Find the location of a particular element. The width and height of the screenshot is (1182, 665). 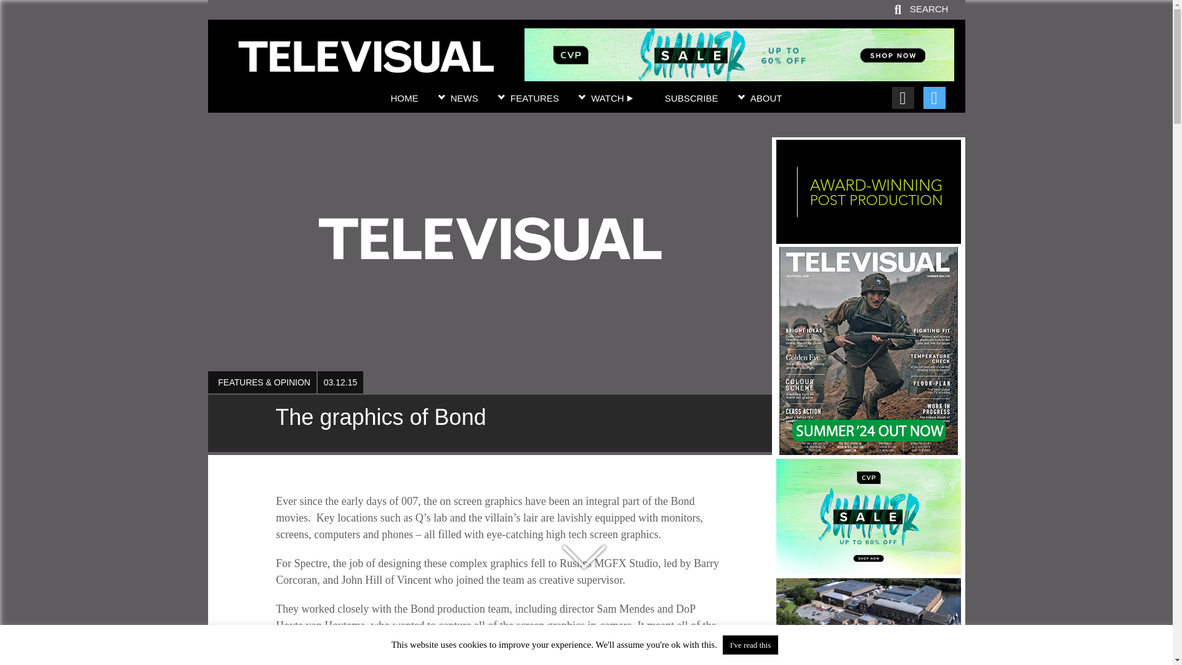

HOME is located at coordinates (404, 99).